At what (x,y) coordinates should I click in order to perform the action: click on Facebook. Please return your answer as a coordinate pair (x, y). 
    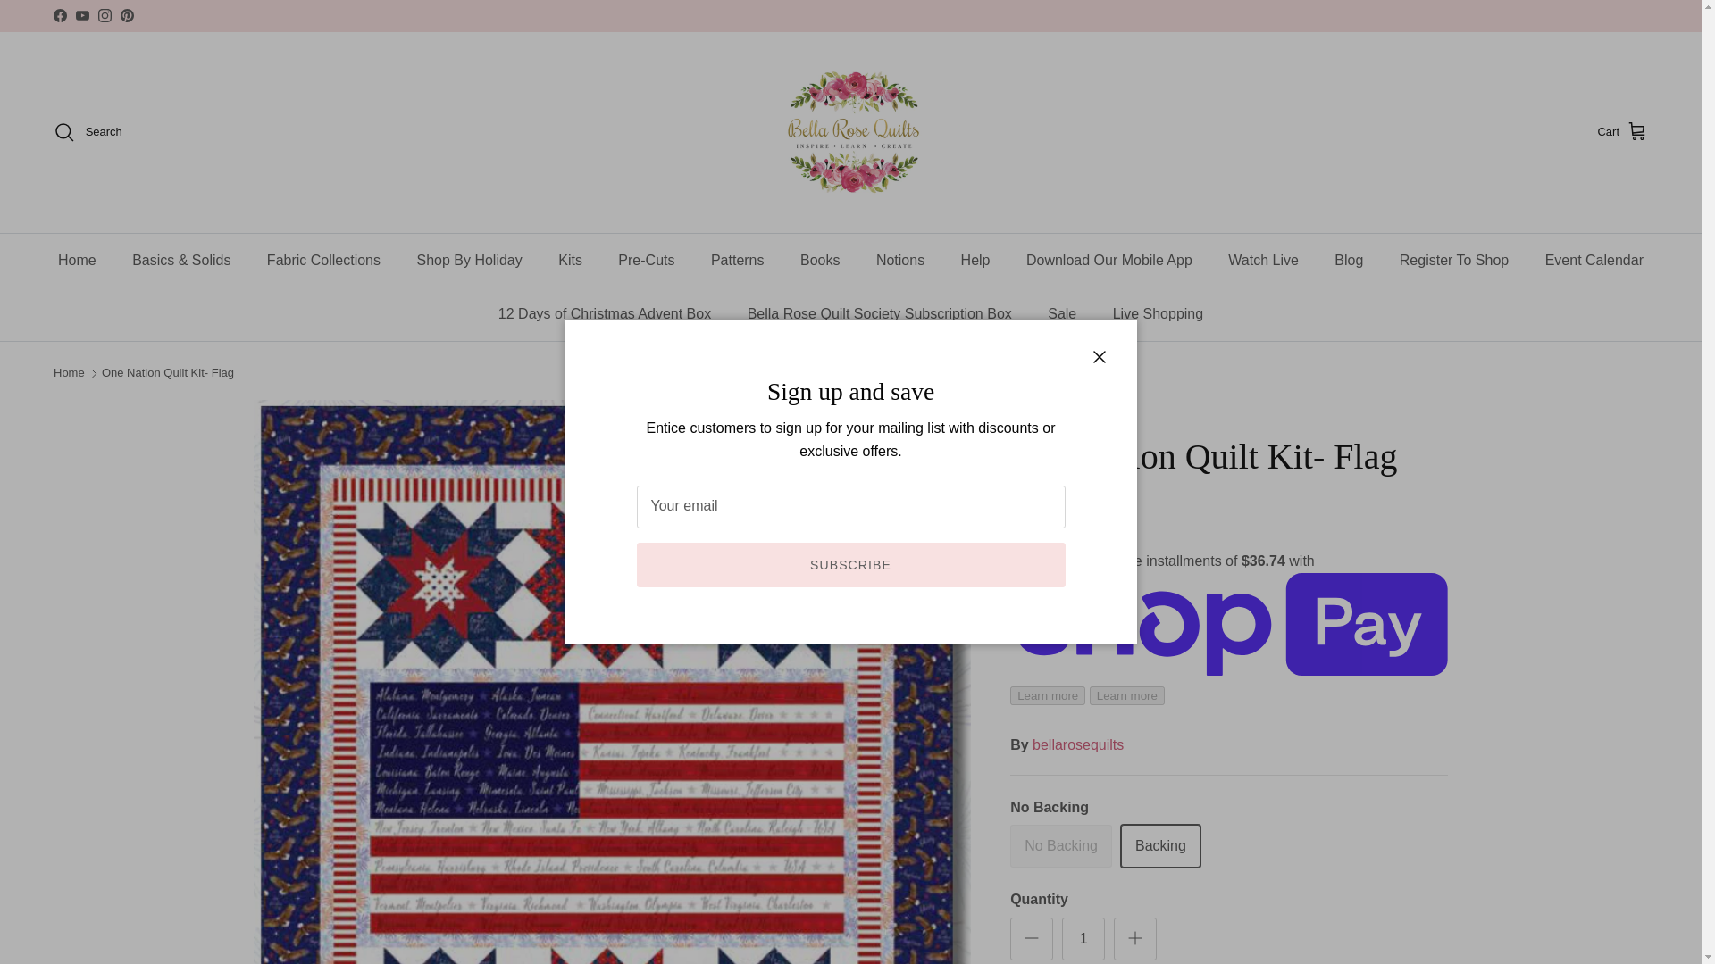
    Looking at the image, I should click on (59, 14).